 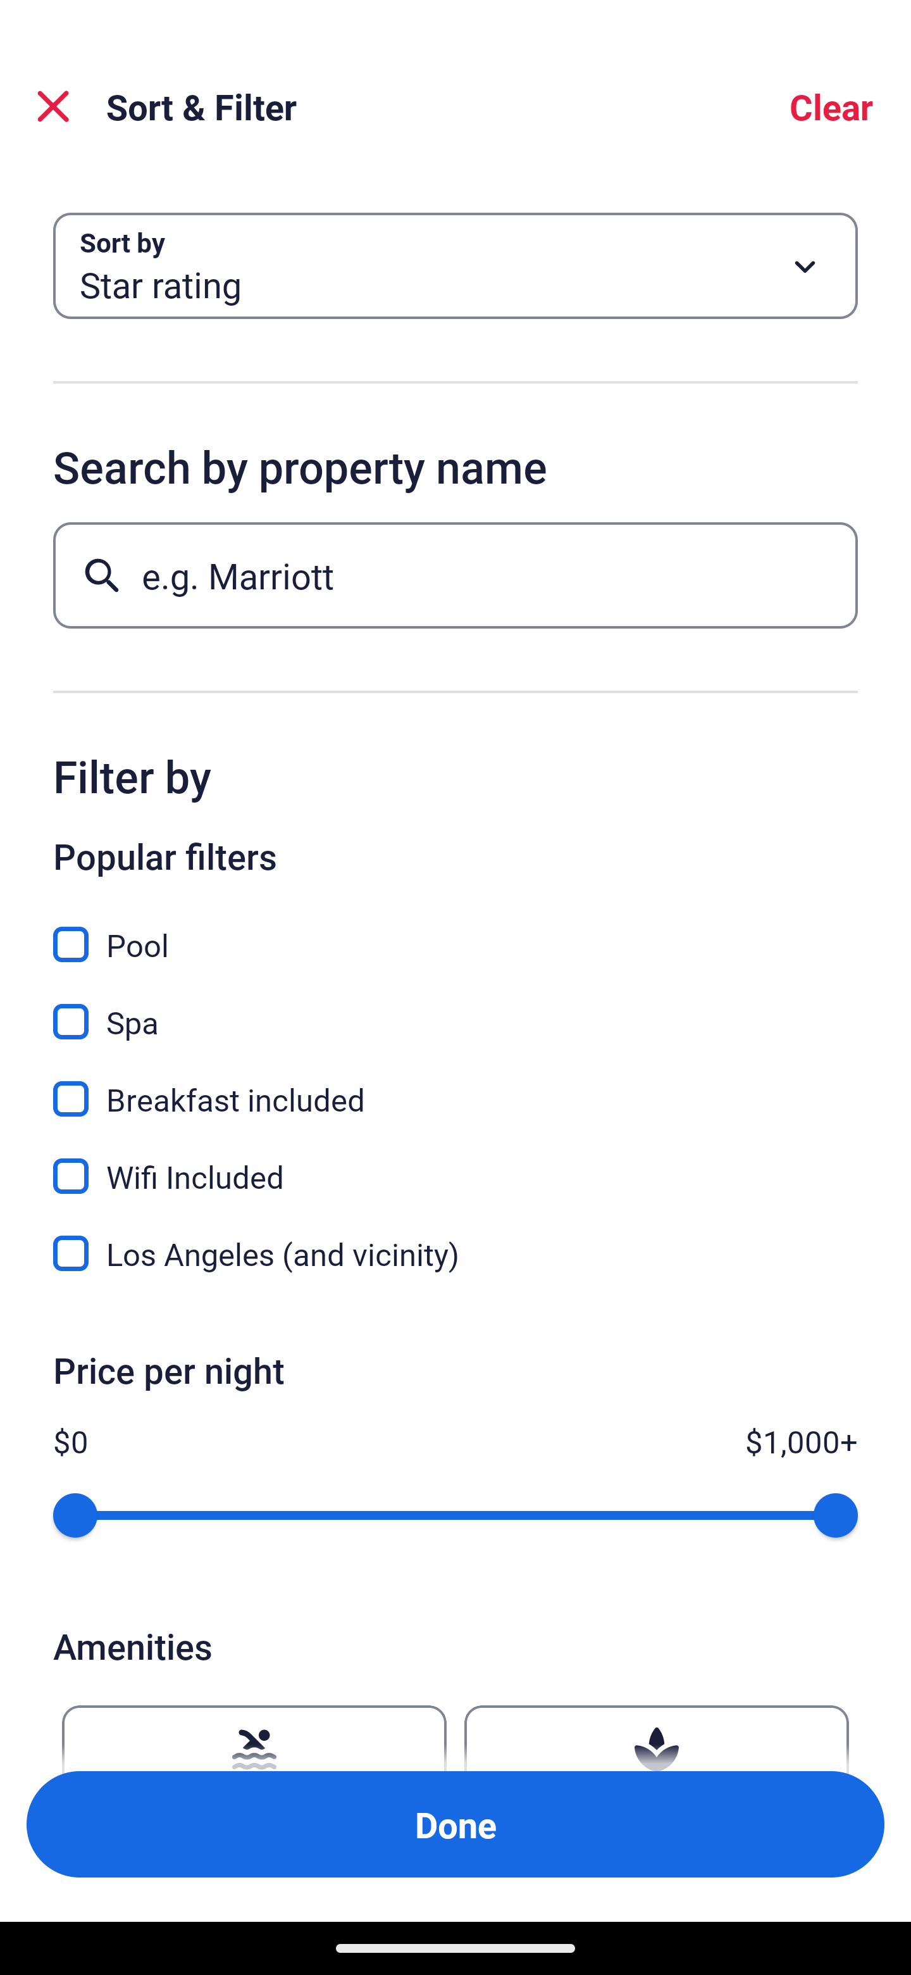 What do you see at coordinates (455, 575) in the screenshot?
I see `e.g. Marriott Button` at bounding box center [455, 575].